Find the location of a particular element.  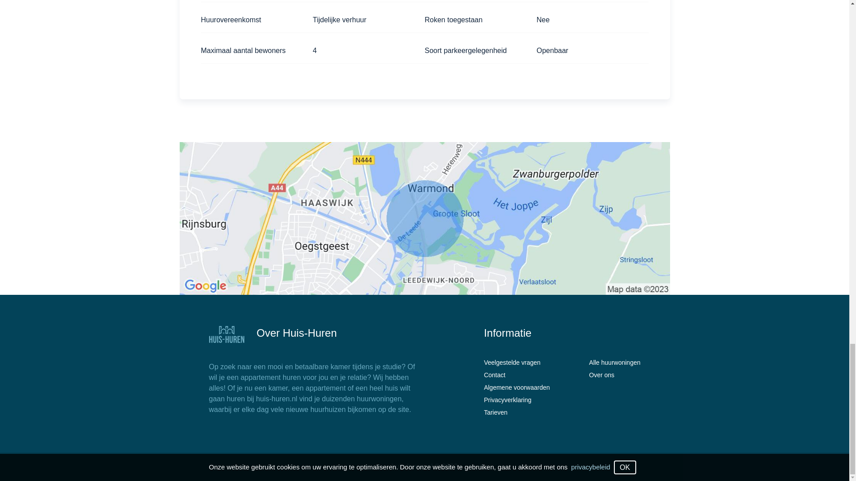

Privacyverklaring is located at coordinates (516, 400).